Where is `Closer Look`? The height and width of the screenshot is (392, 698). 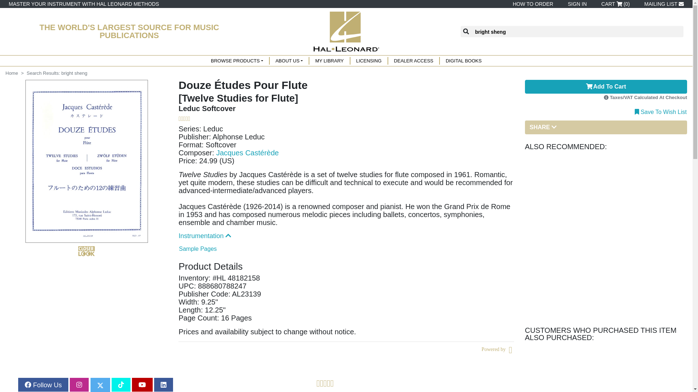
Closer Look is located at coordinates (87, 251).